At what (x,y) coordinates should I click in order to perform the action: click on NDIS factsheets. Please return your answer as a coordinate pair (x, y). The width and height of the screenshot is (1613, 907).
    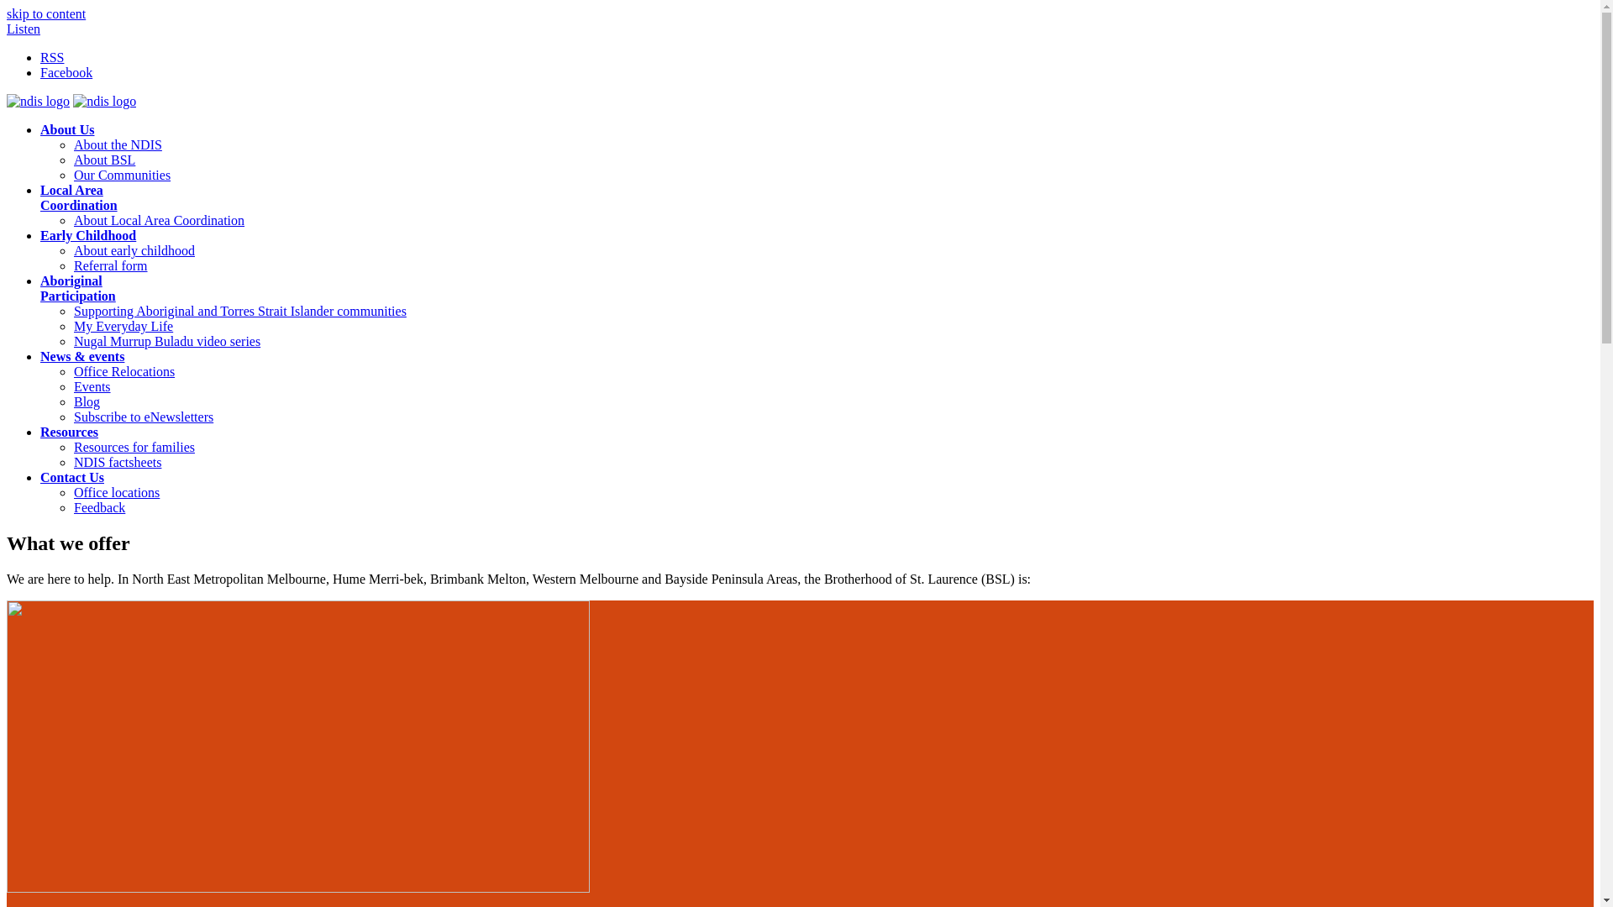
    Looking at the image, I should click on (118, 462).